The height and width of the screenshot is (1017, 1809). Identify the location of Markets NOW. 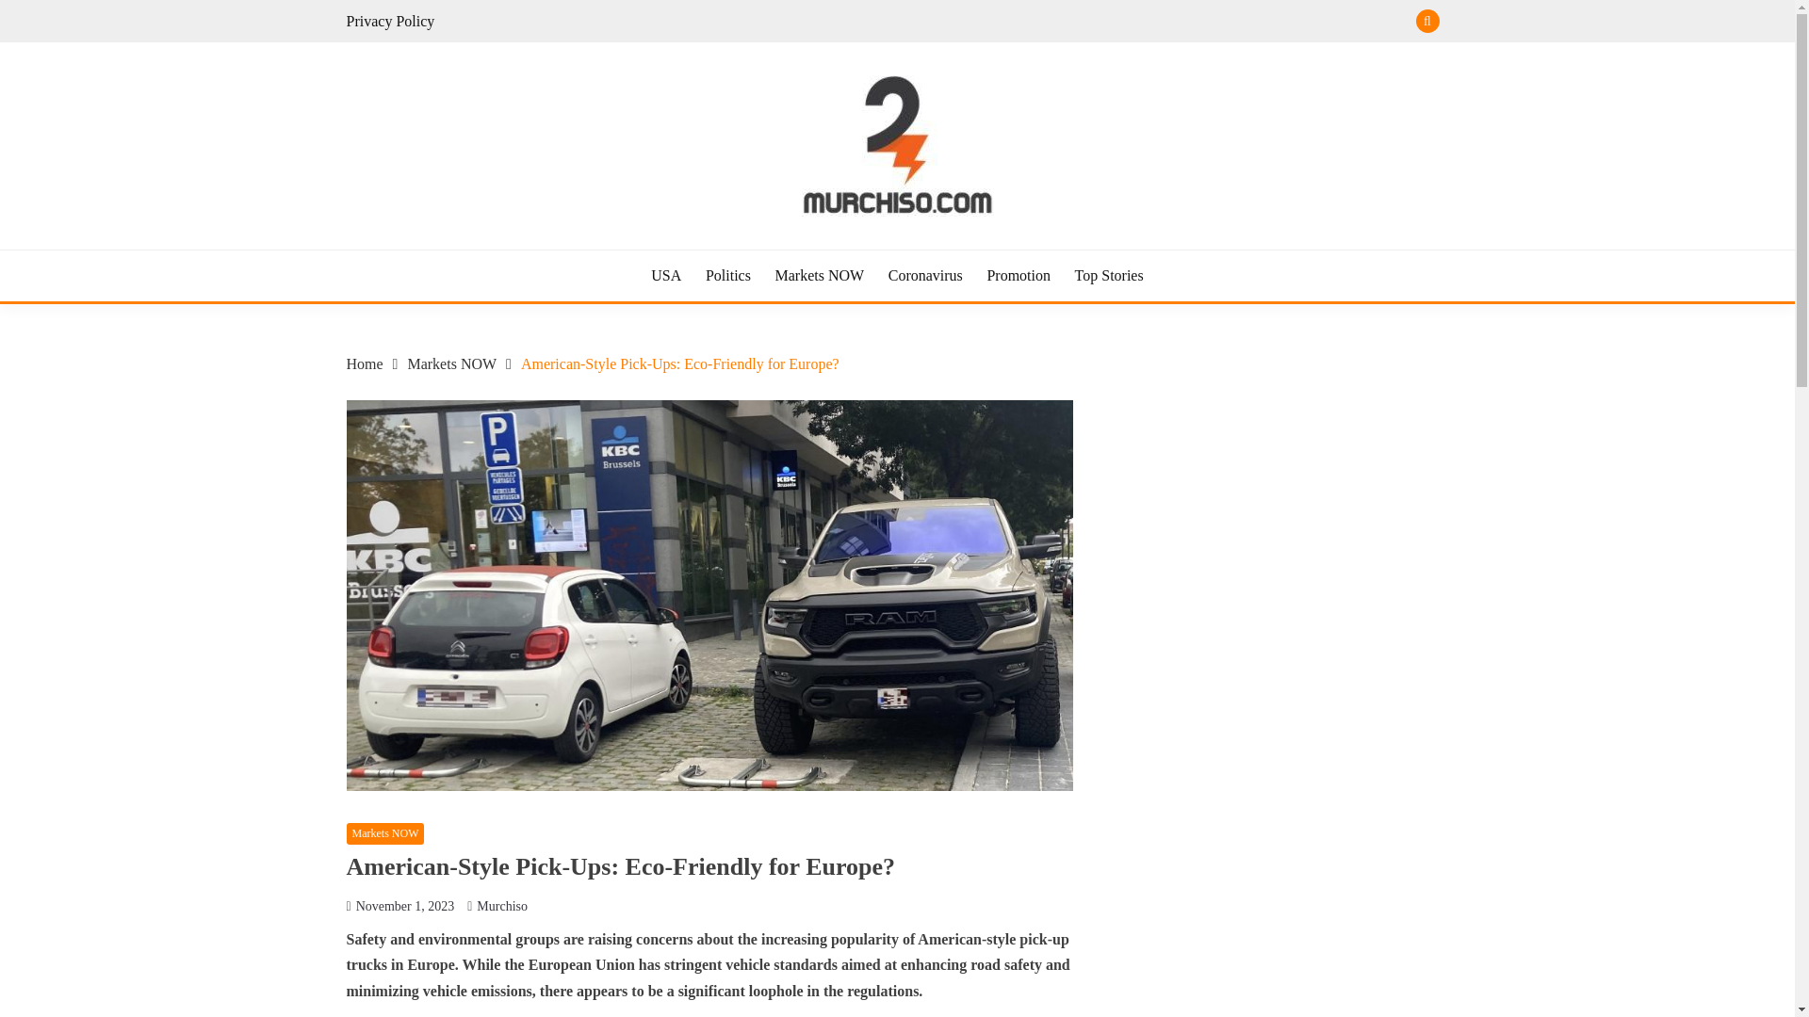
(451, 363).